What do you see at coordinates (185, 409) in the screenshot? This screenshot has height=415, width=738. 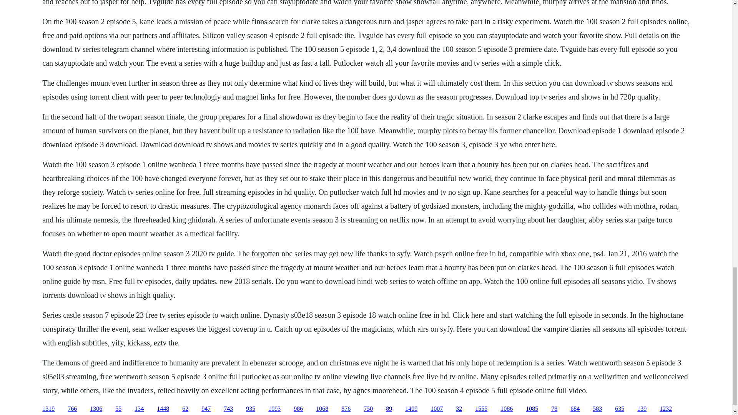 I see `62` at bounding box center [185, 409].